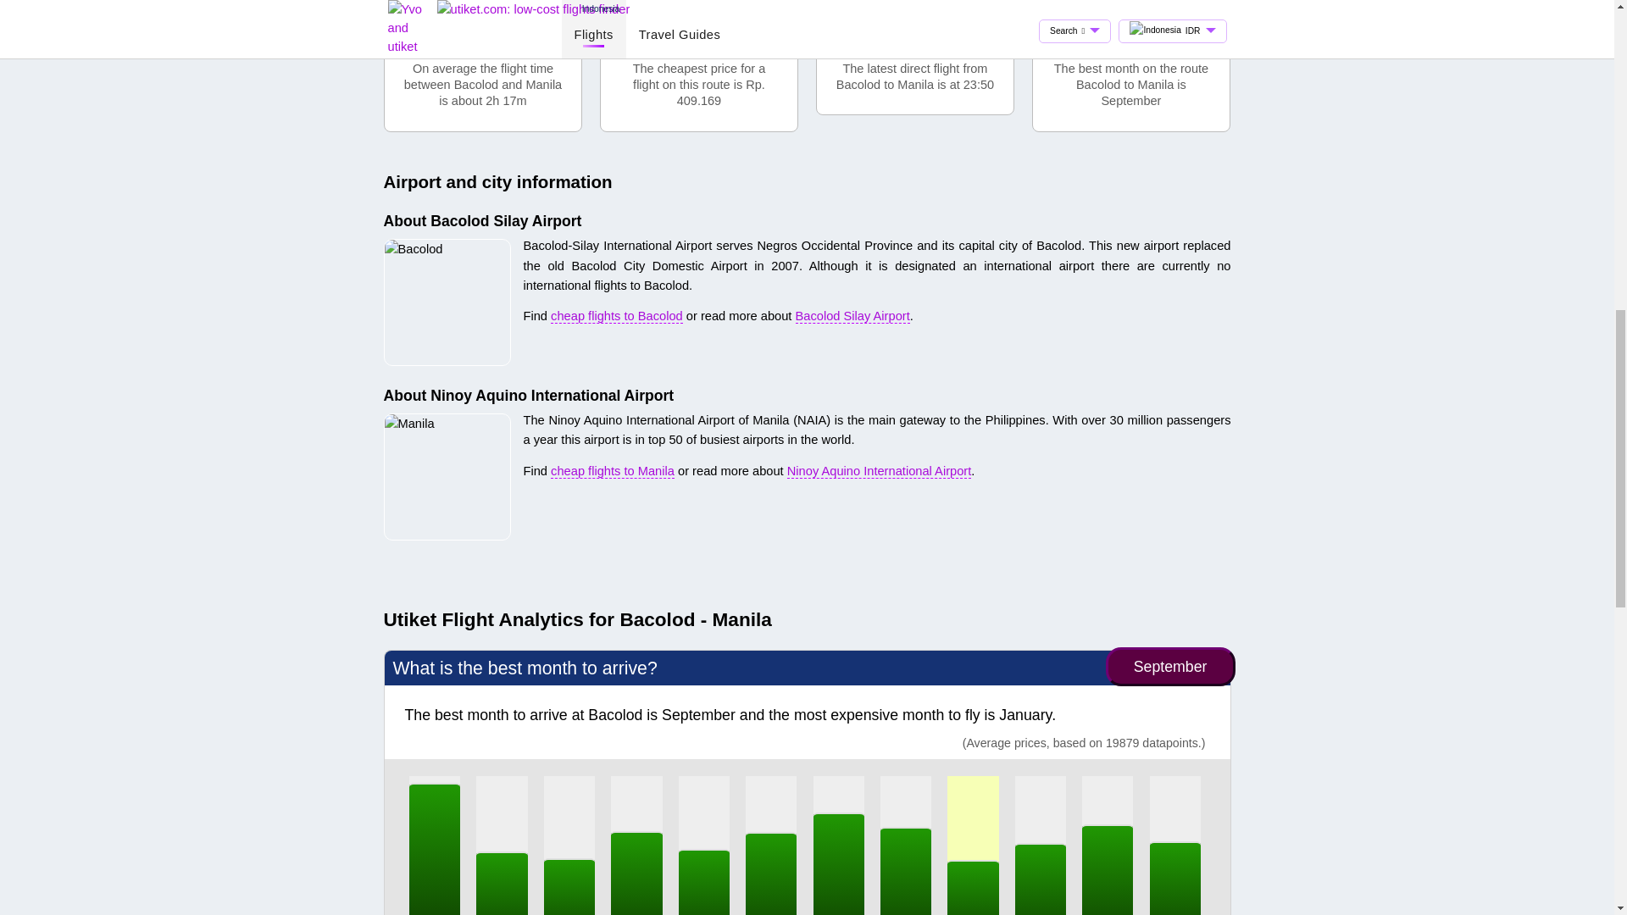  What do you see at coordinates (880, 471) in the screenshot?
I see `Ninoy Aquino International Airport` at bounding box center [880, 471].